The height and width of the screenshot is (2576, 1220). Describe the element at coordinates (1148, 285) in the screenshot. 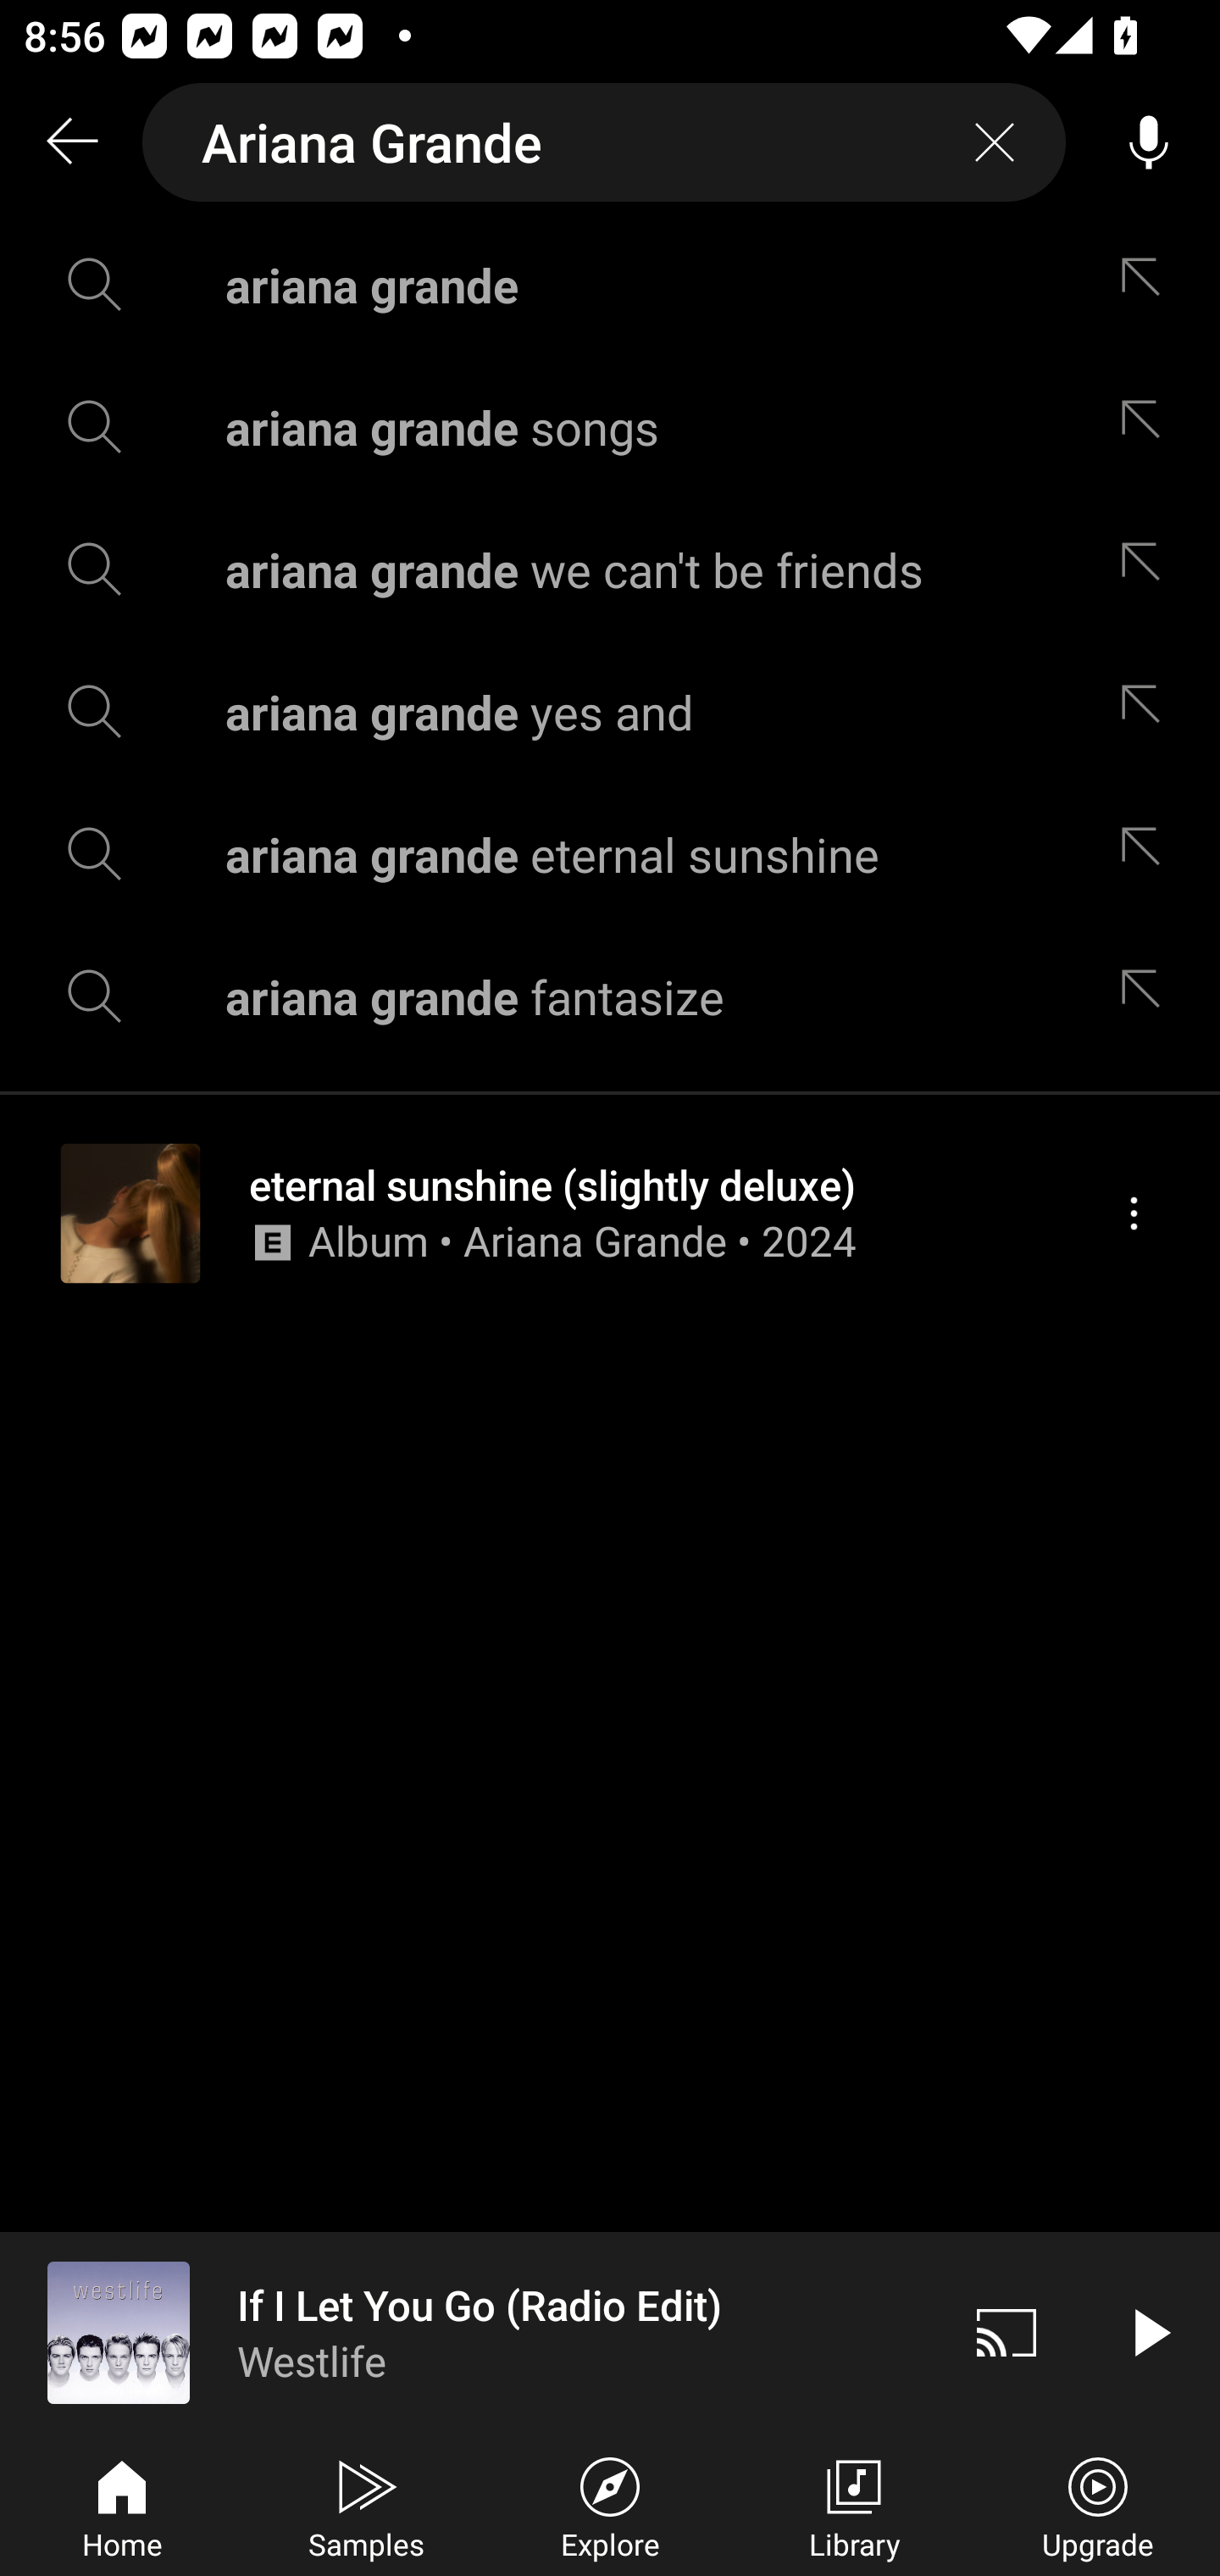

I see `Edit suggestion ariana grande` at that location.